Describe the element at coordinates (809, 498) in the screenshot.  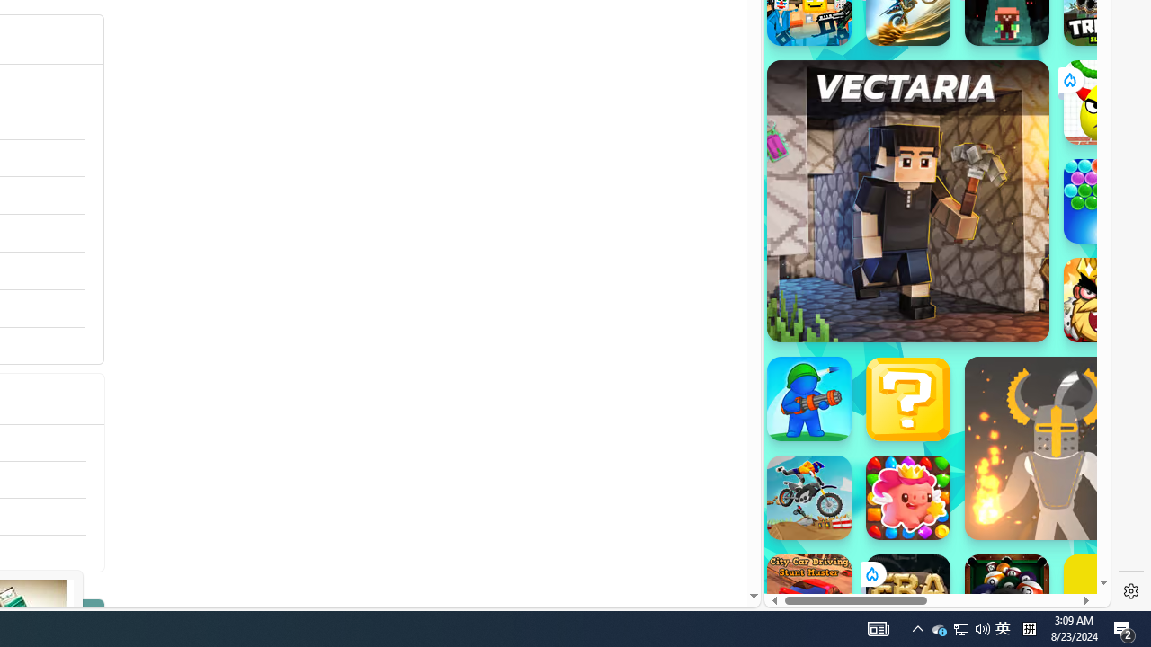
I see `Crazy Bikes Crazy Bikes` at that location.